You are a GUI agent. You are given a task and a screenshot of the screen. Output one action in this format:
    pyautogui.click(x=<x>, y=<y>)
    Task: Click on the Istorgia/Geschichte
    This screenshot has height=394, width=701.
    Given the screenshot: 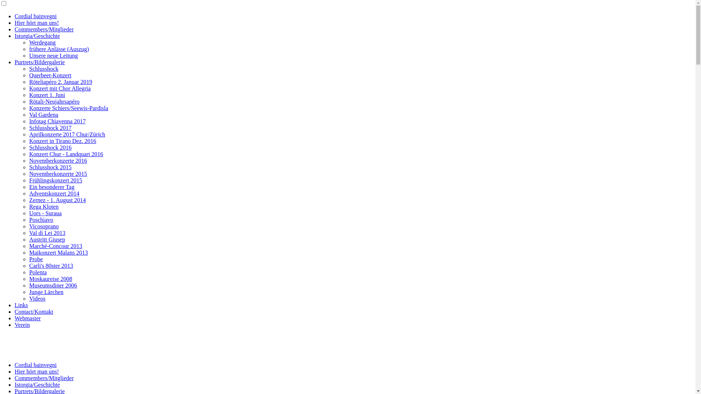 What is the action you would take?
    pyautogui.click(x=37, y=36)
    